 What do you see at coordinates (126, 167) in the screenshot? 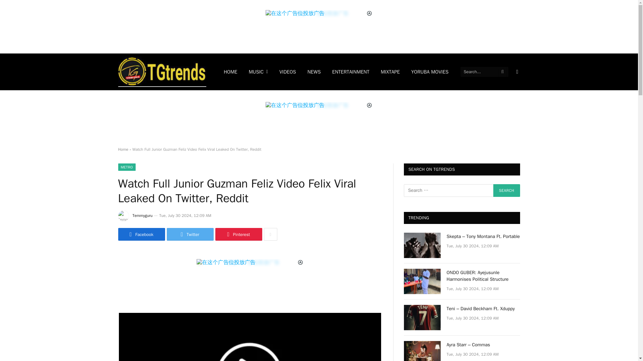
I see `METRO` at bounding box center [126, 167].